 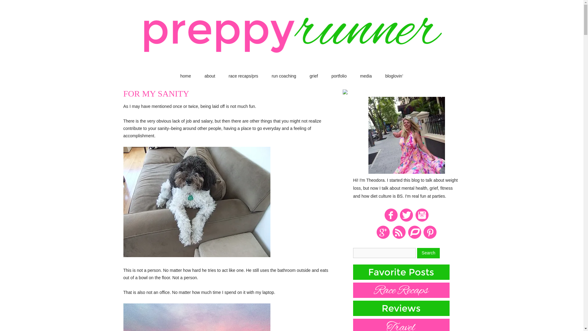 I want to click on run coaching, so click(x=284, y=76).